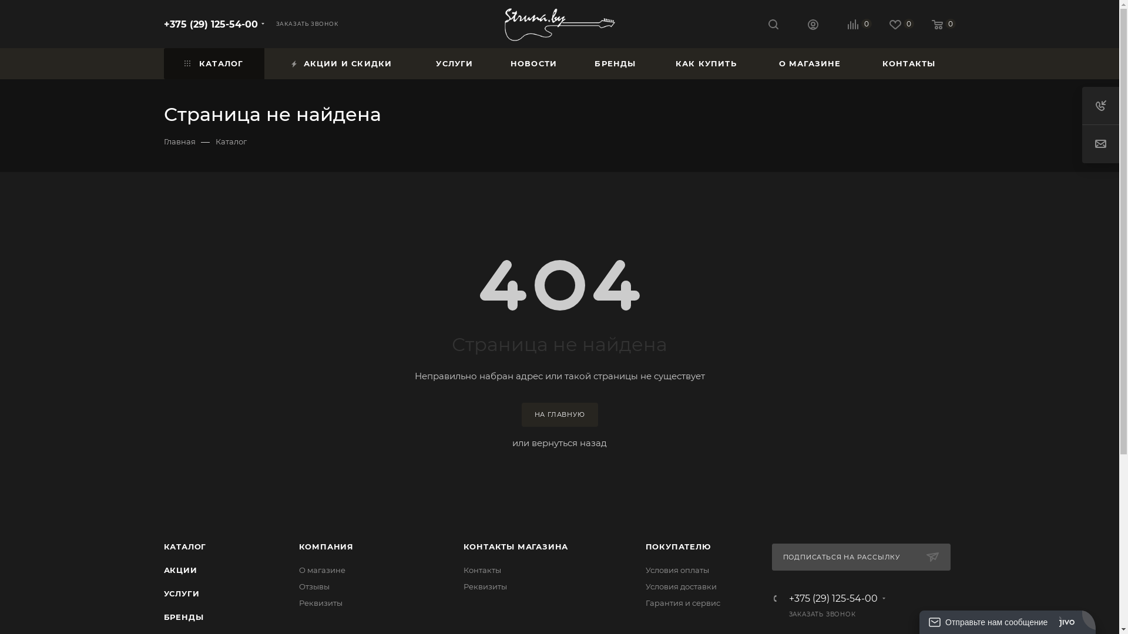 This screenshot has width=1128, height=634. Describe the element at coordinates (893, 25) in the screenshot. I see `0` at that location.